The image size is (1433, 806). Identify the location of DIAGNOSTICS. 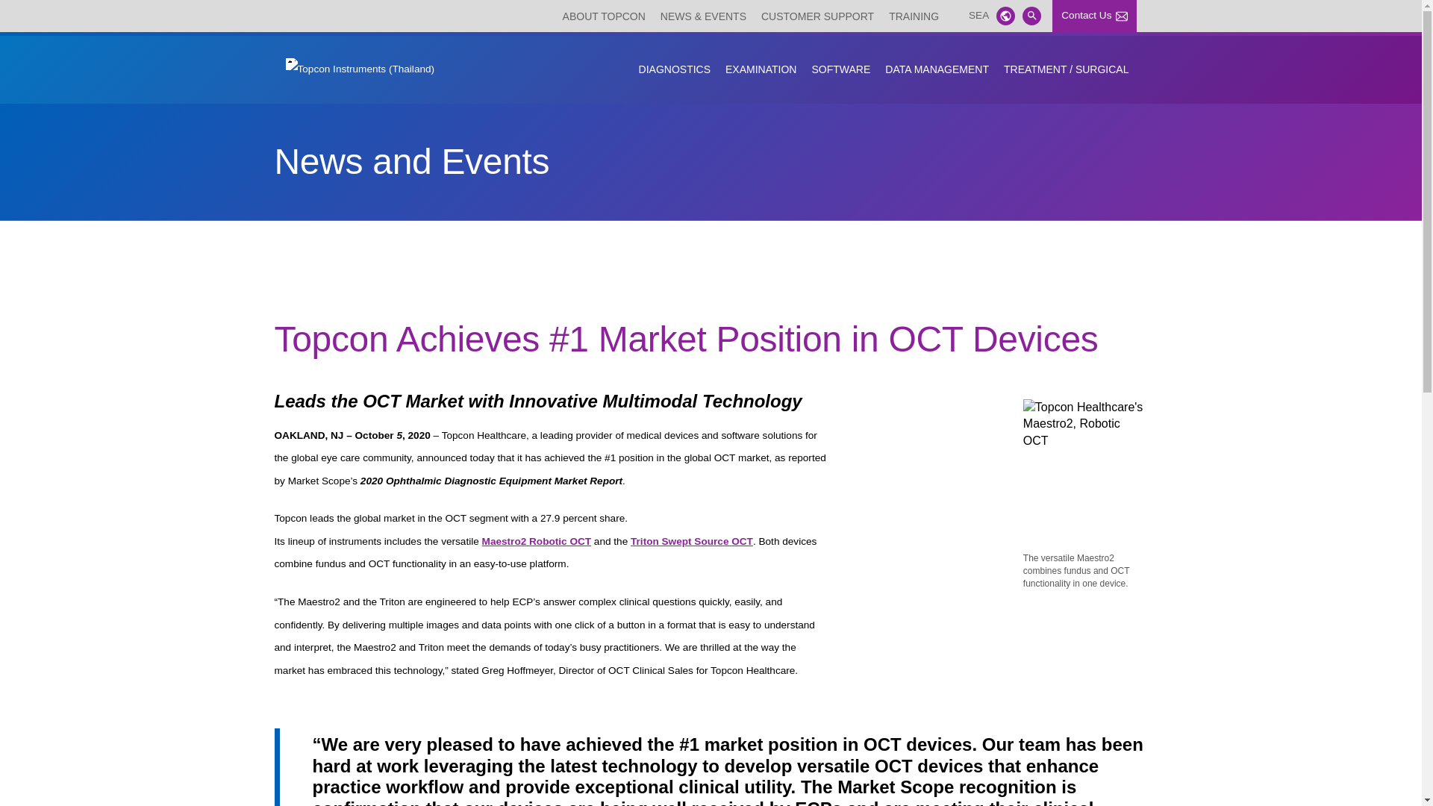
(675, 69).